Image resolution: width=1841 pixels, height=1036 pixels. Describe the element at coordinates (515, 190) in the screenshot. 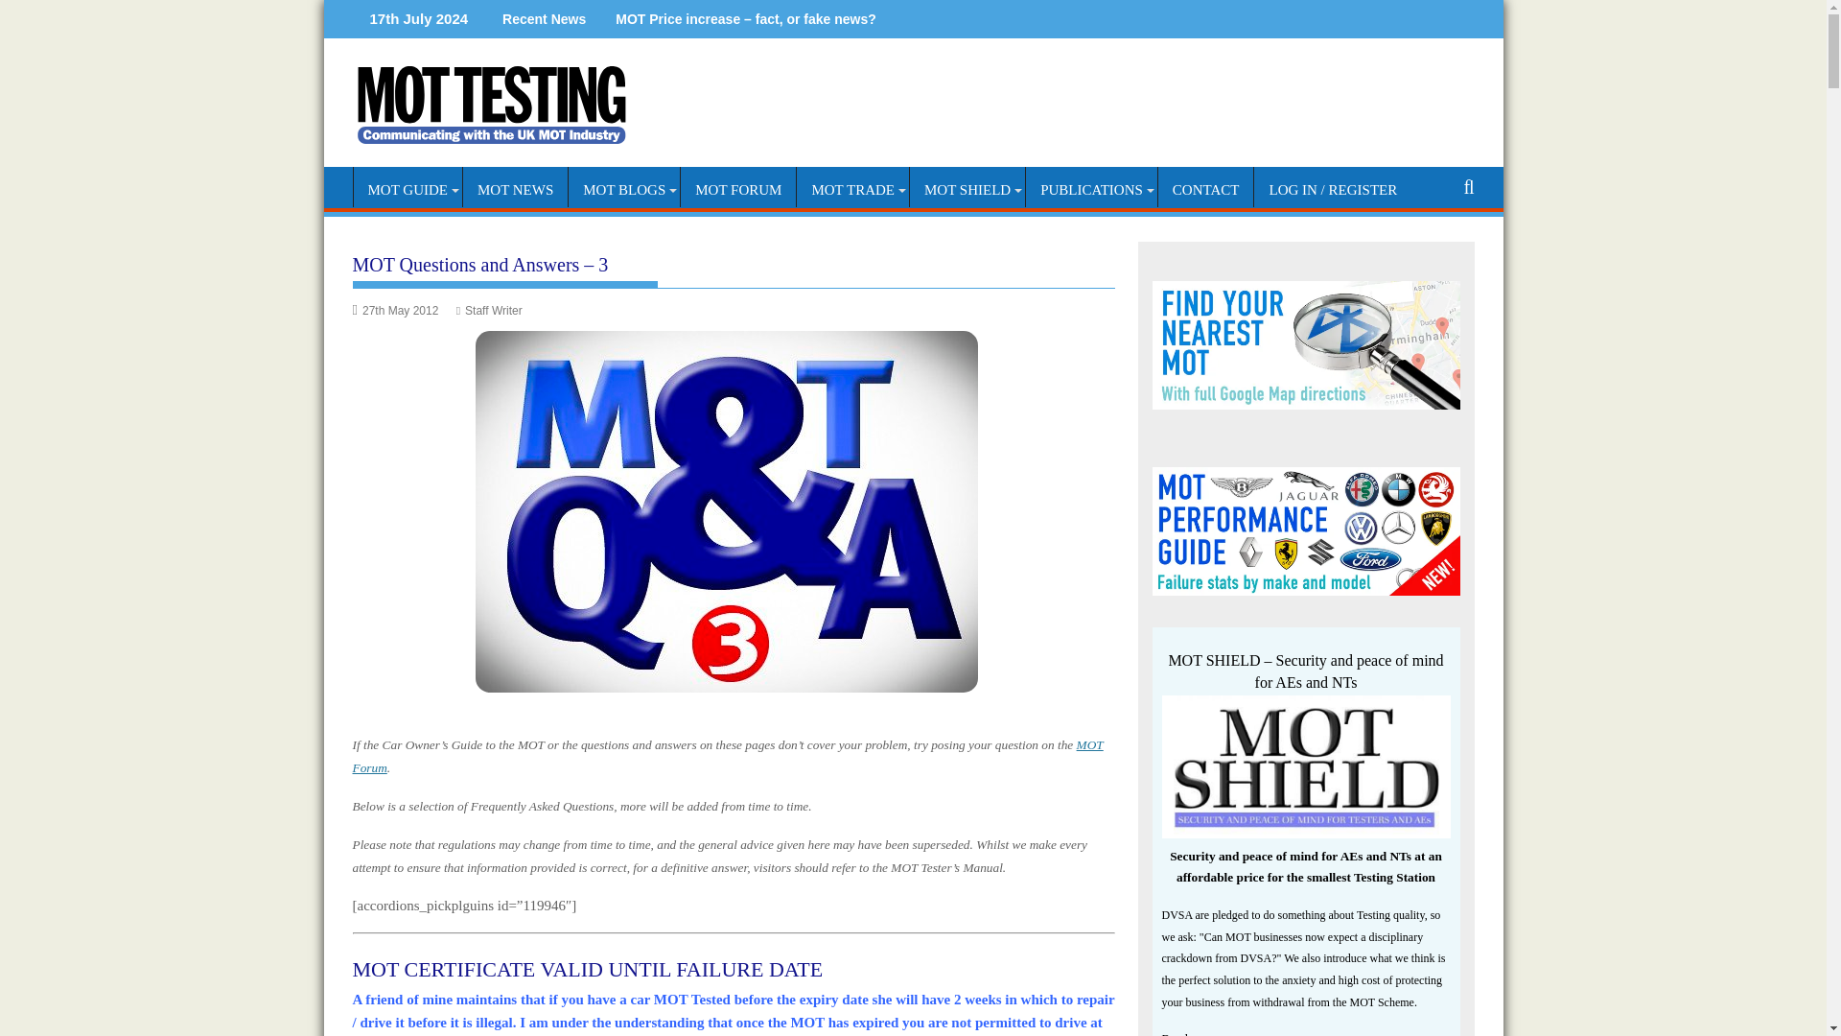

I see `MOT NEWS` at that location.